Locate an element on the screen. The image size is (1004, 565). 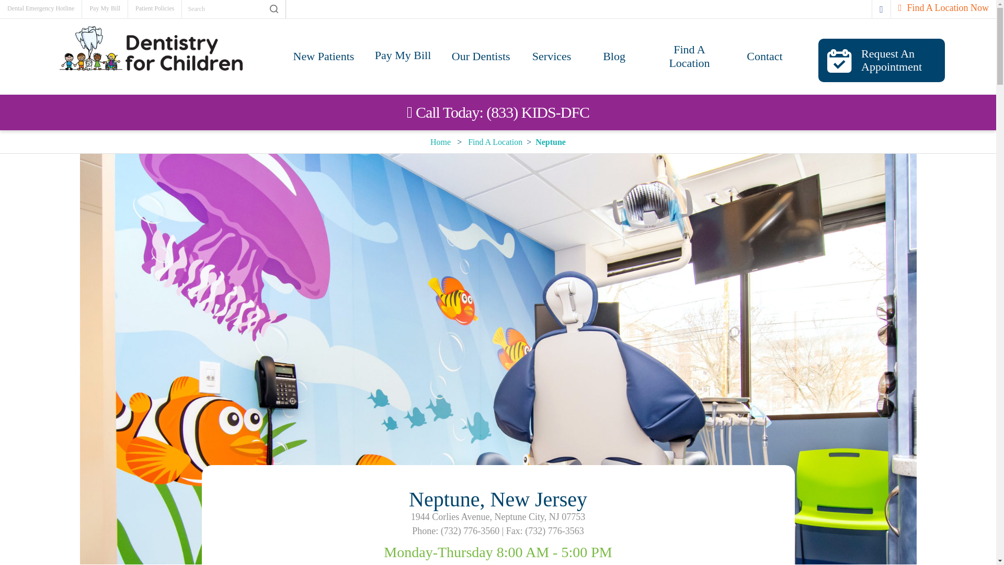
Search is located at coordinates (272, 9).